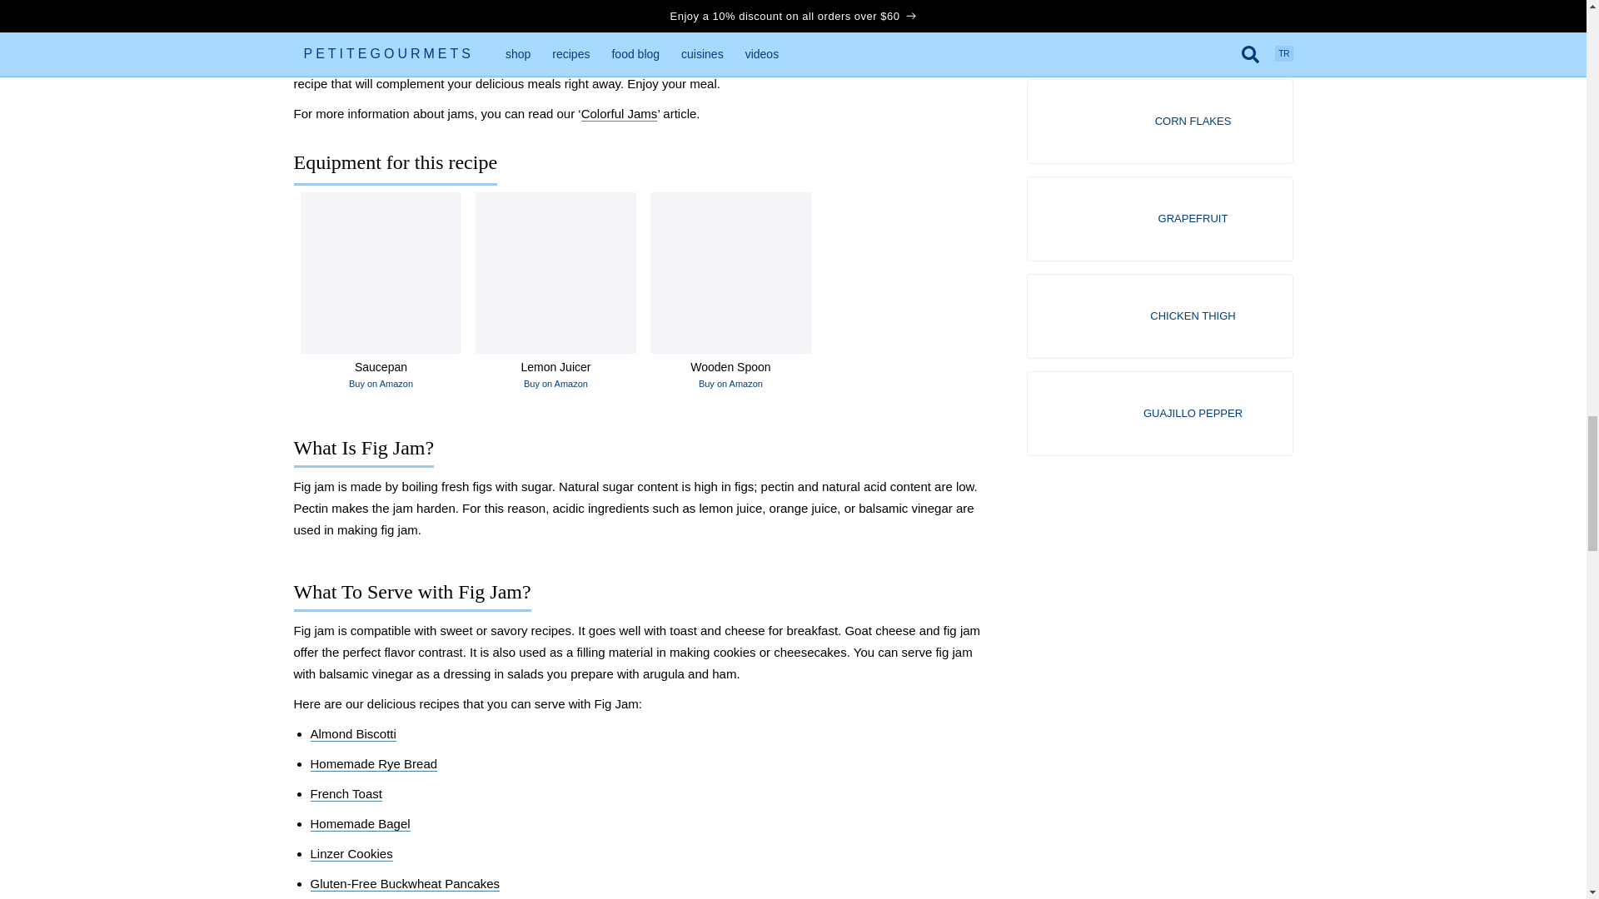 The height and width of the screenshot is (899, 1599). I want to click on breakfast, so click(783, 10).